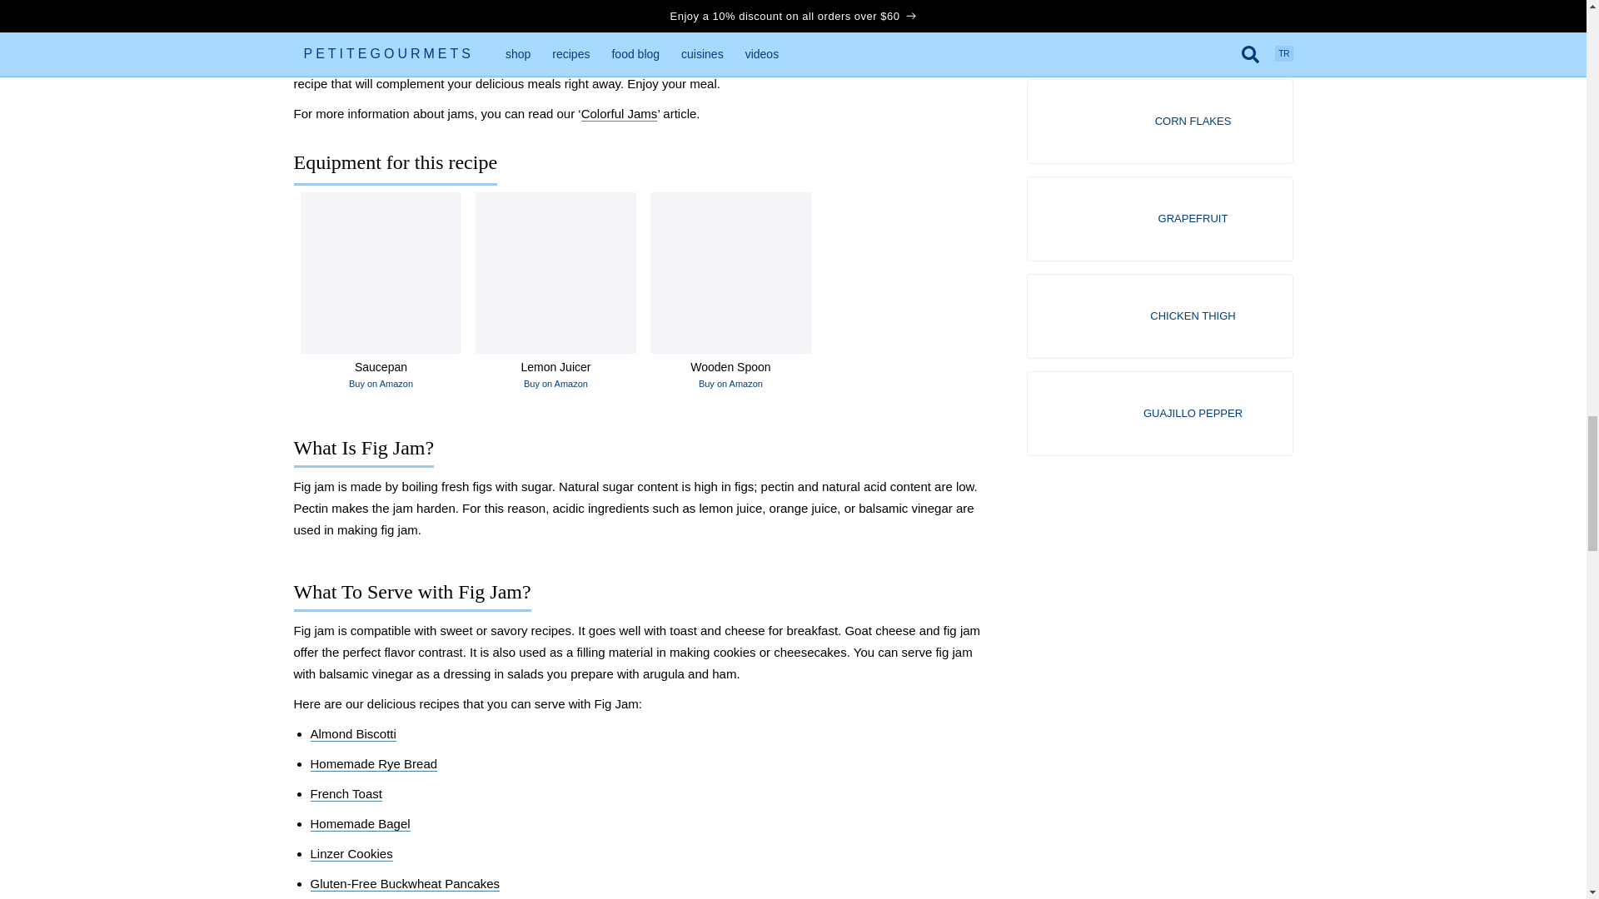 The height and width of the screenshot is (899, 1599). I want to click on breakfast, so click(783, 10).